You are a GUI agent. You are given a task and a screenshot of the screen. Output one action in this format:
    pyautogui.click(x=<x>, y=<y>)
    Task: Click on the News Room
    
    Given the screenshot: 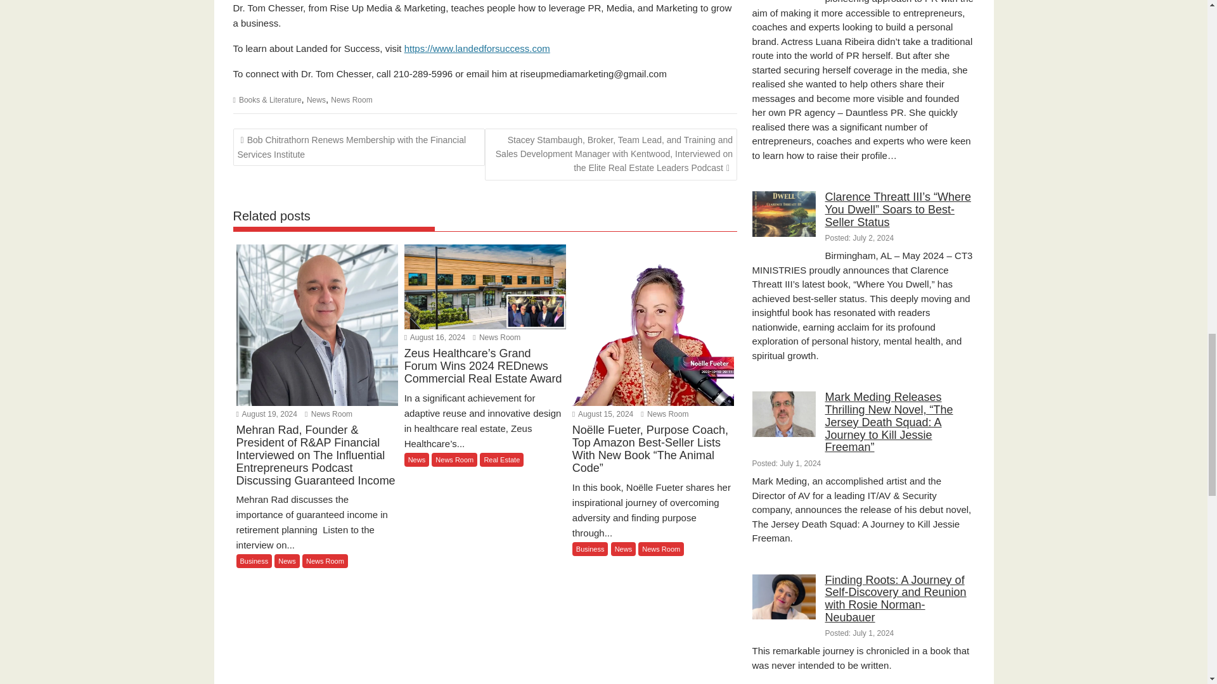 What is the action you would take?
    pyautogui.click(x=664, y=414)
    